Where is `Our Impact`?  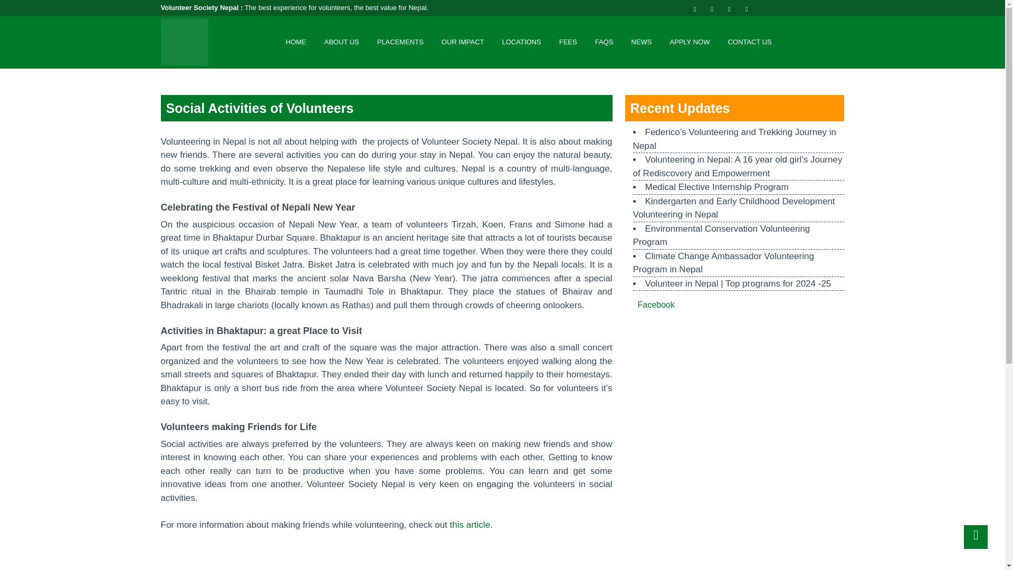
Our Impact is located at coordinates (463, 42).